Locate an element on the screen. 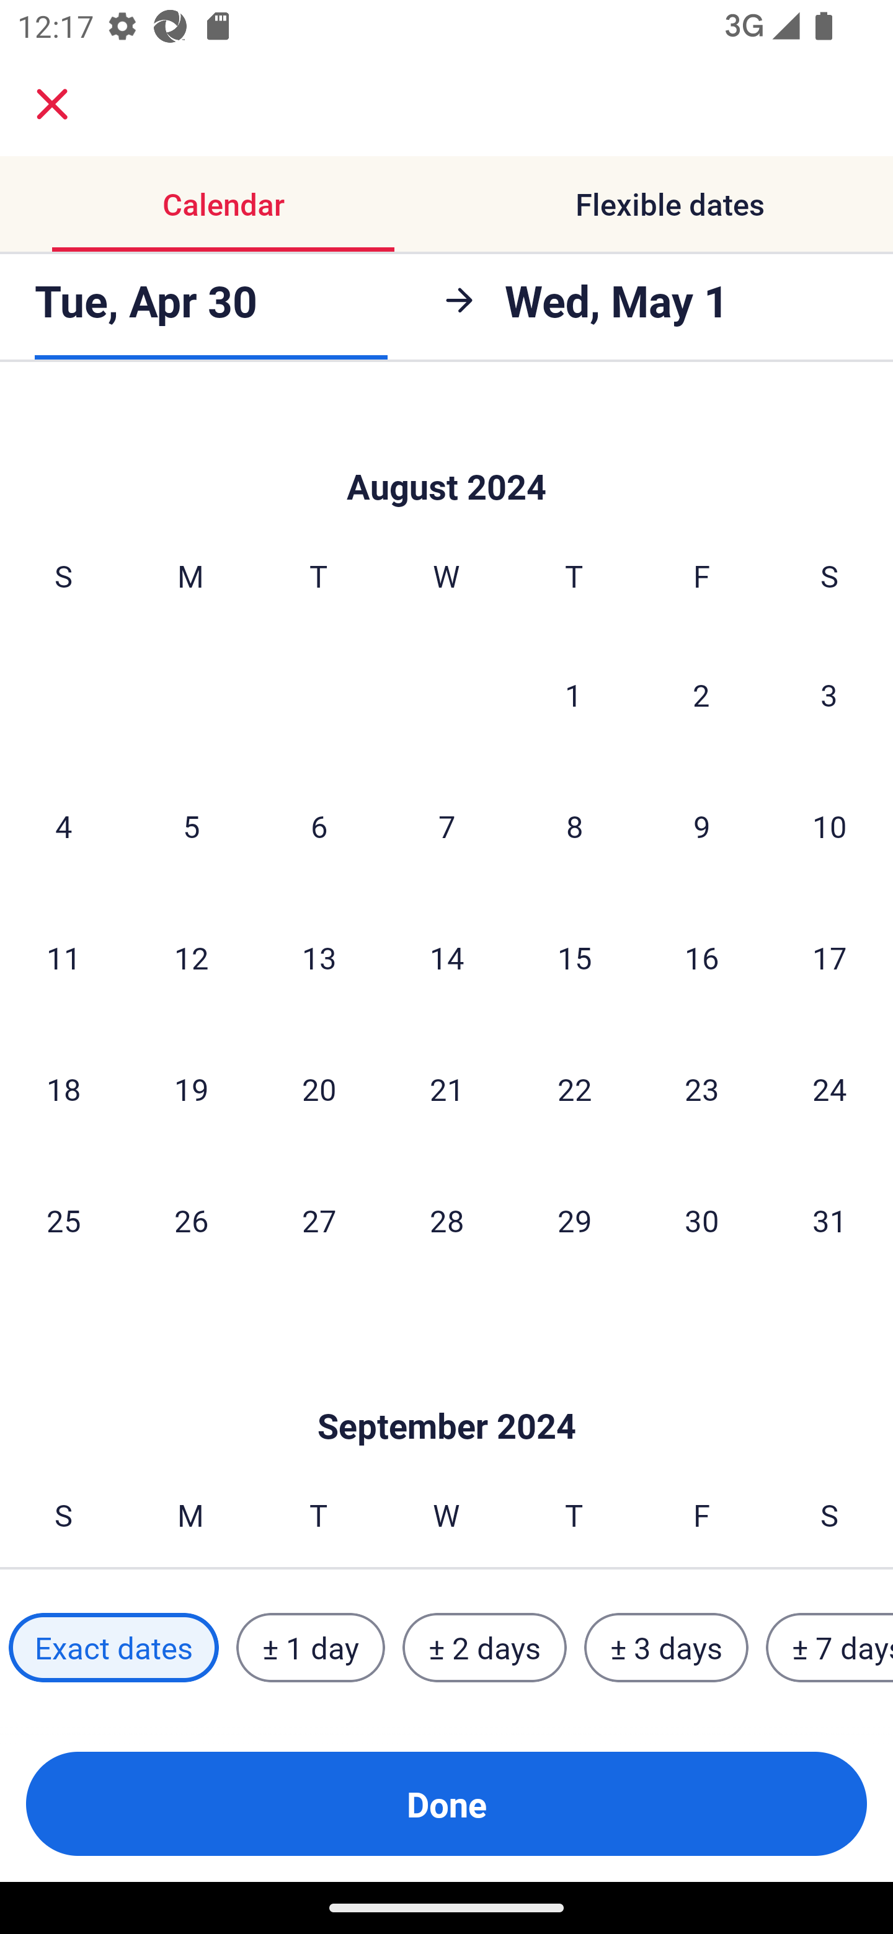 This screenshot has width=893, height=1934. 2 Friday, August 2, 2024 is located at coordinates (701, 694).